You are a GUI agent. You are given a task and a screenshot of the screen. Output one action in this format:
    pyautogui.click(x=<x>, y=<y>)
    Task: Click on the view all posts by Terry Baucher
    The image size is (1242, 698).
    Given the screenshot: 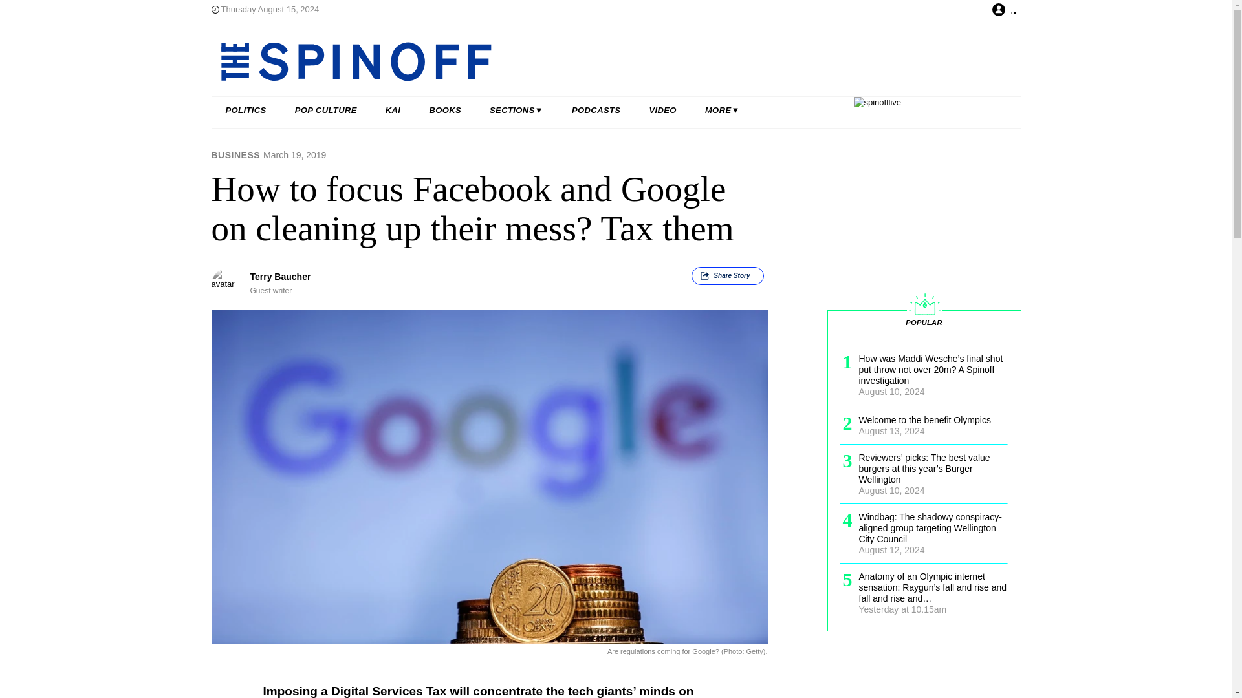 What is the action you would take?
    pyautogui.click(x=279, y=277)
    